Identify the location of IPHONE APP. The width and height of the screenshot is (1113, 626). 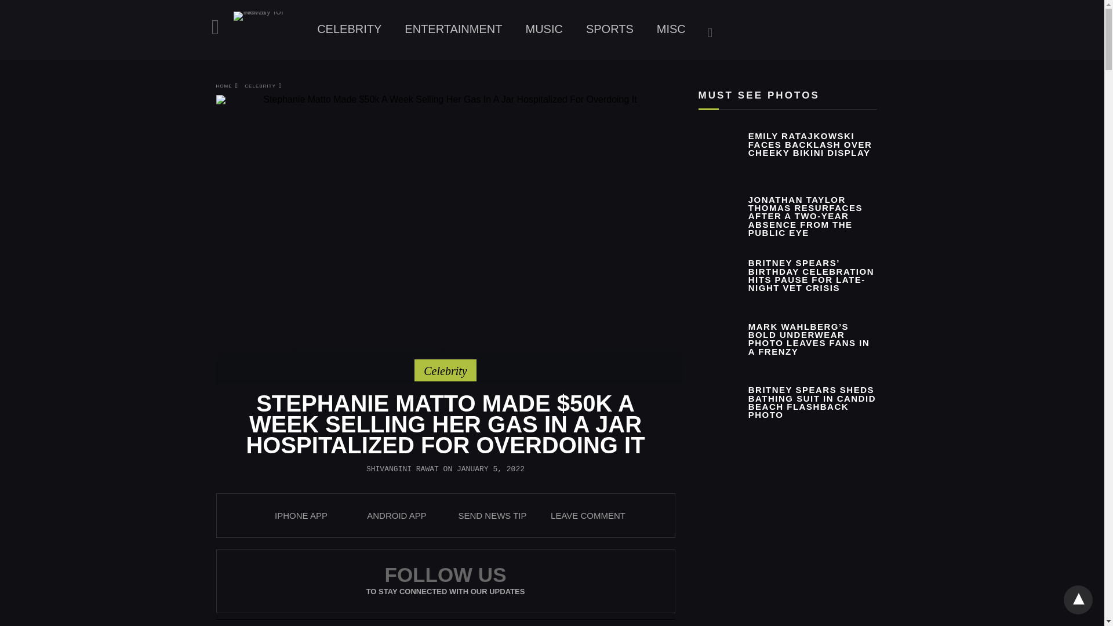
(301, 515).